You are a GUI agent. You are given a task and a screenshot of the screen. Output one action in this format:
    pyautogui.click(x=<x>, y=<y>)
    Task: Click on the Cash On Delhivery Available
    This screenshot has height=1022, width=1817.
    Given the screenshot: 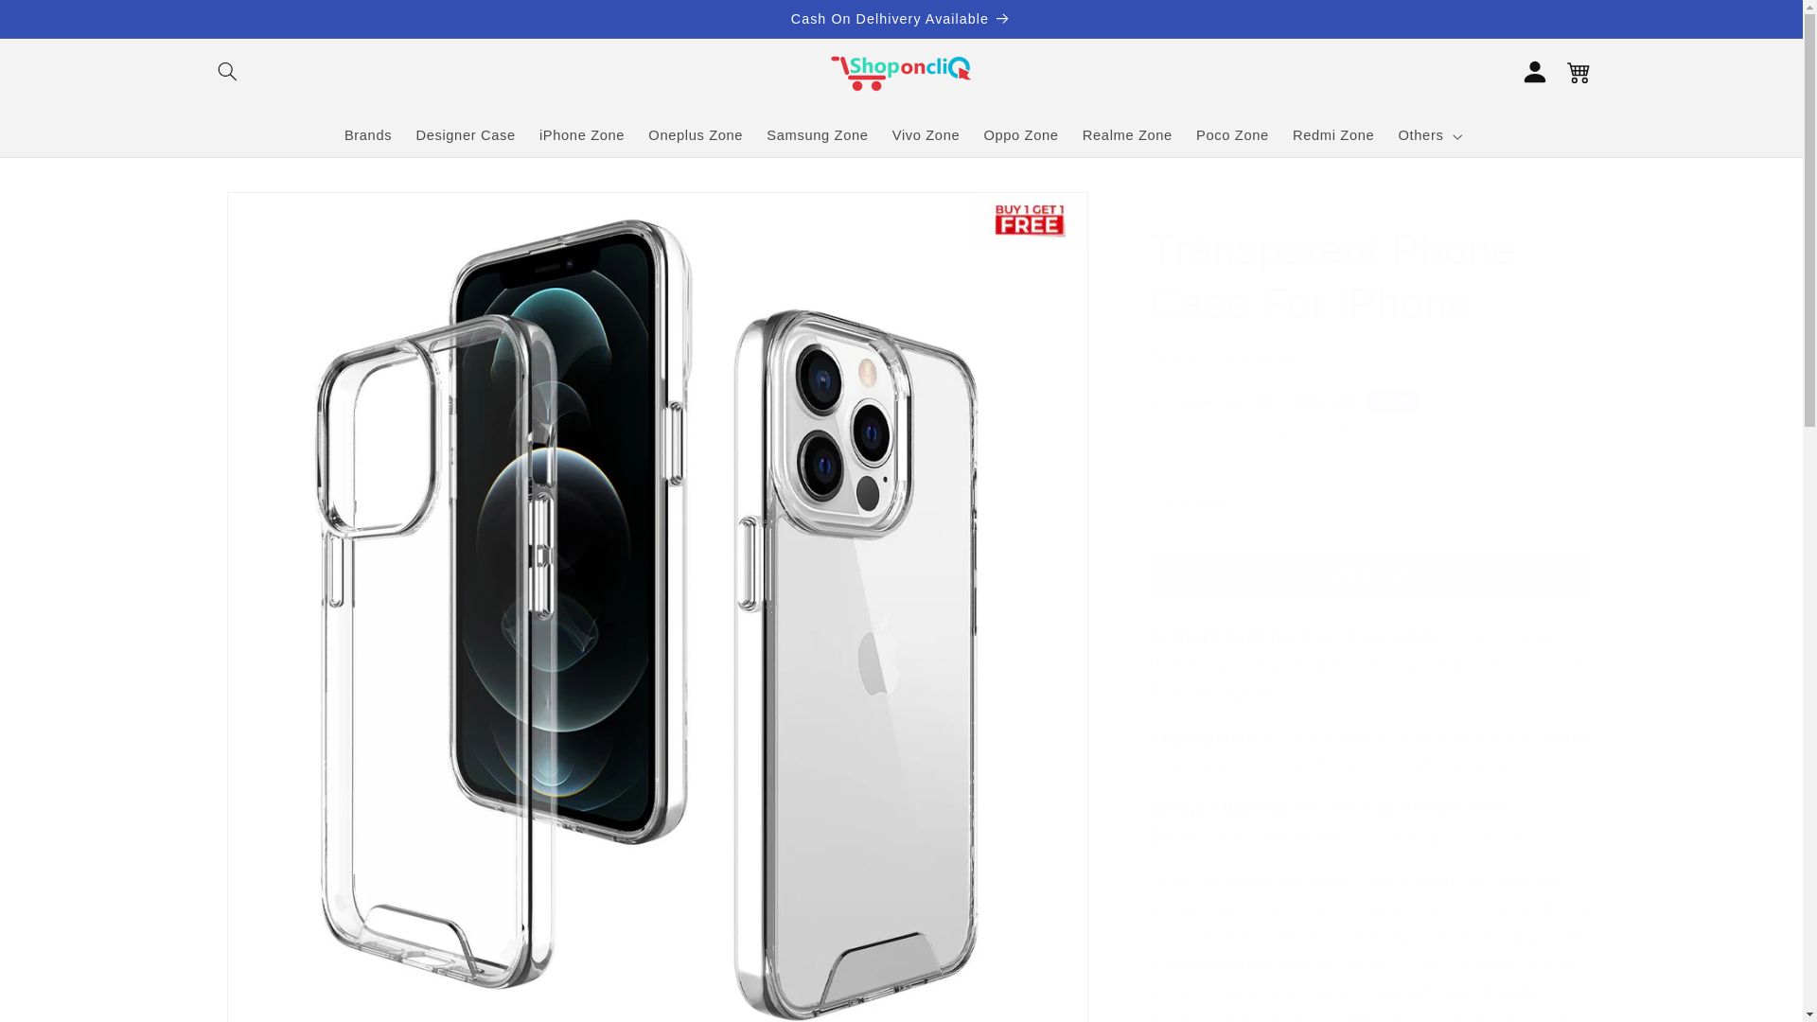 What is the action you would take?
    pyautogui.click(x=901, y=19)
    